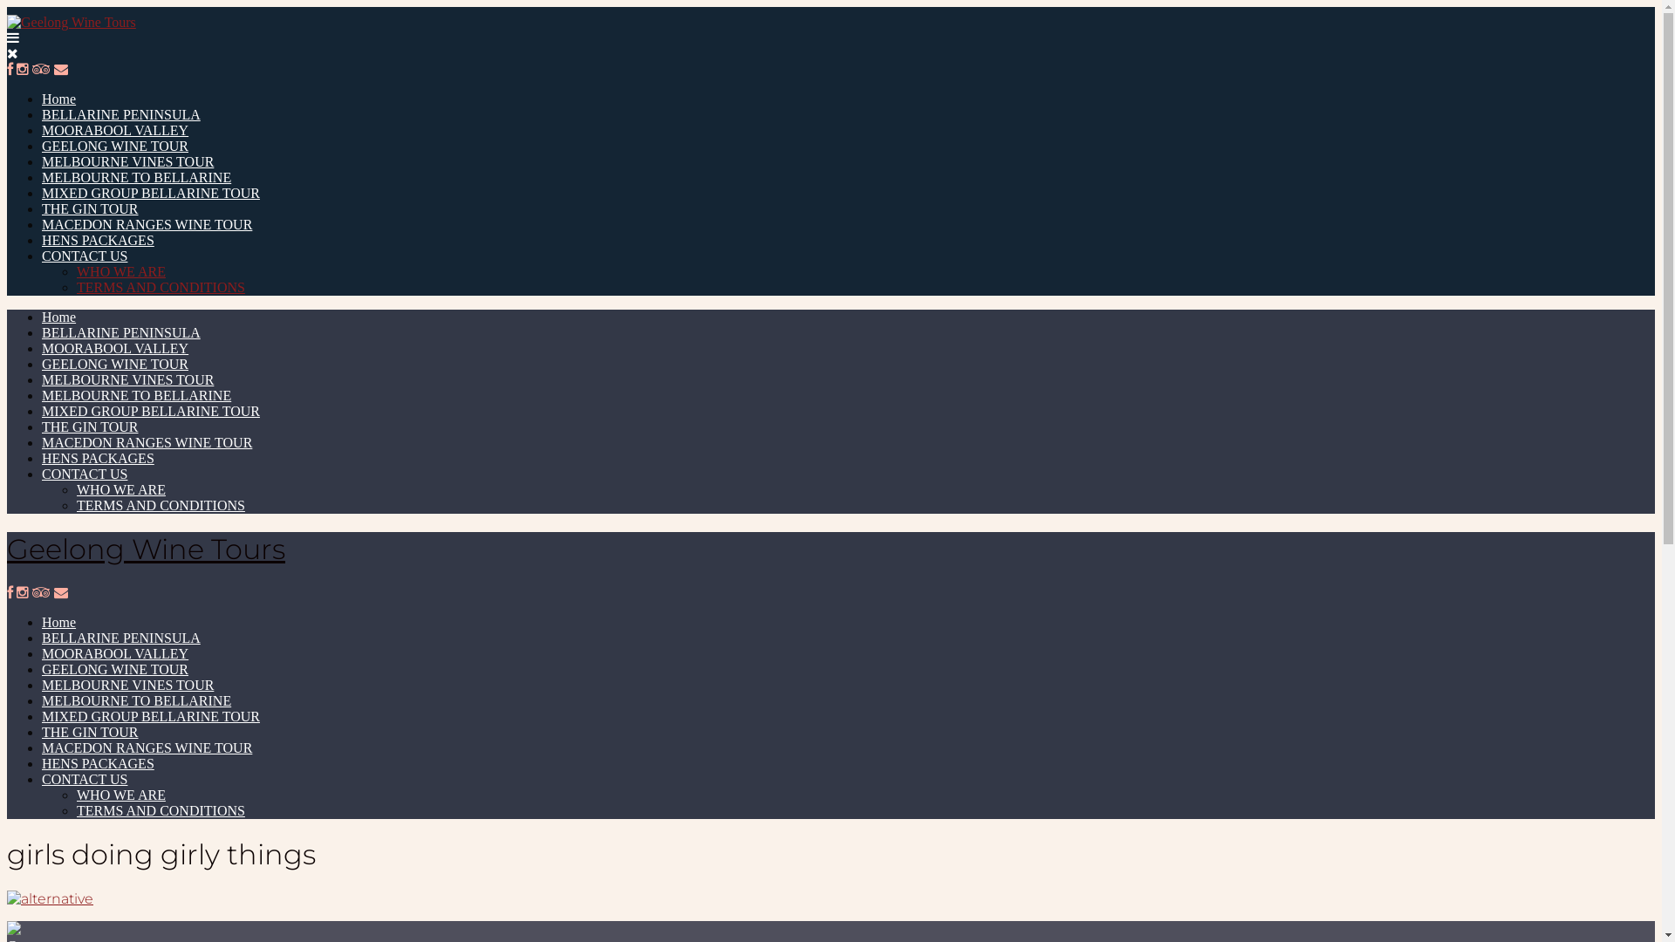  Describe the element at coordinates (98, 241) in the screenshot. I see `HENS PACKAGES` at that location.